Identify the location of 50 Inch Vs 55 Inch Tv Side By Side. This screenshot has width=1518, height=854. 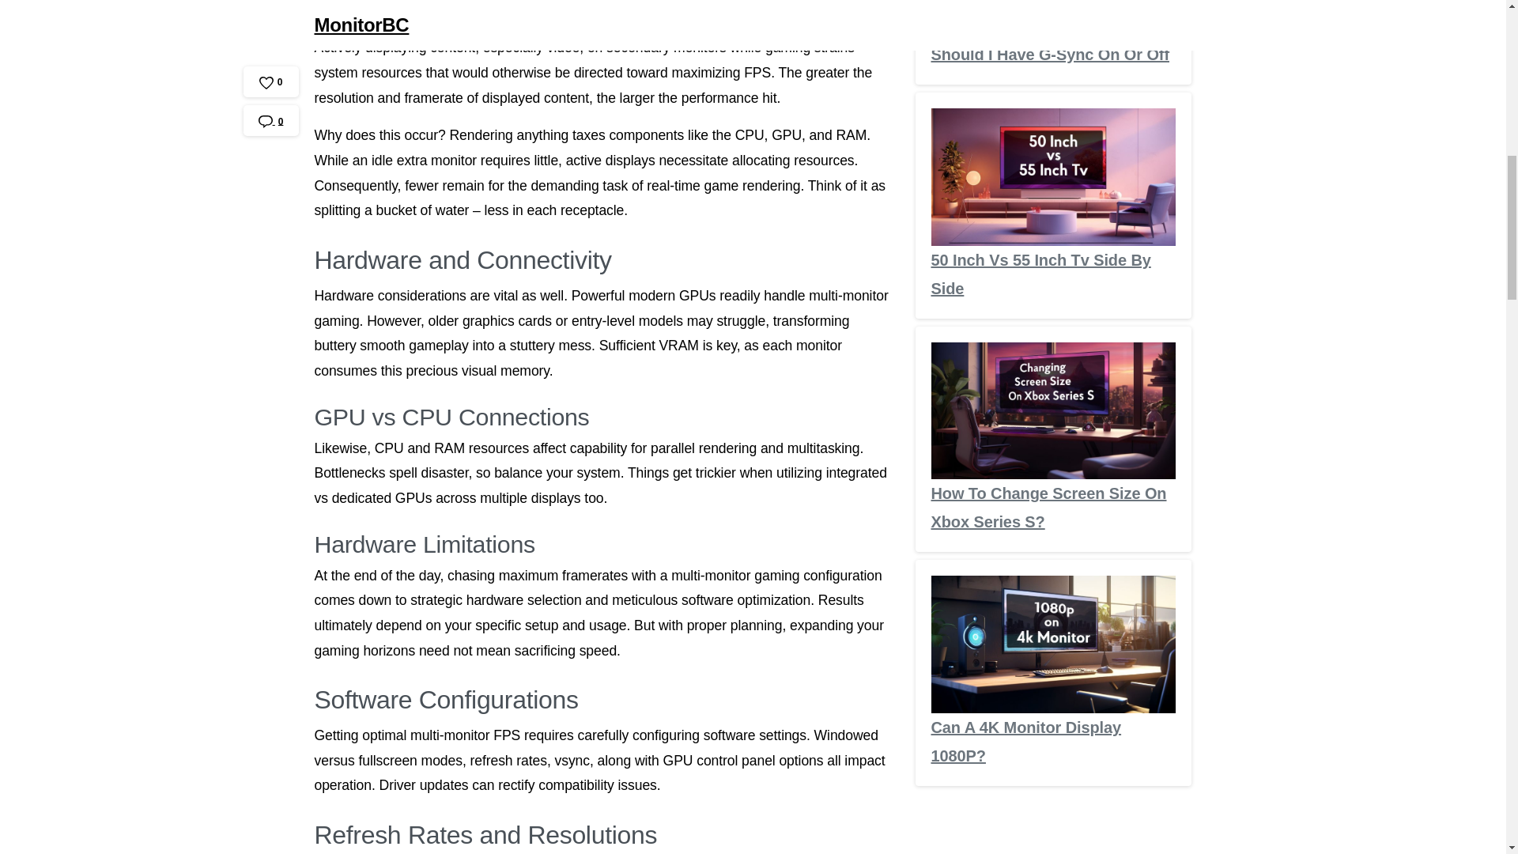
(1040, 17).